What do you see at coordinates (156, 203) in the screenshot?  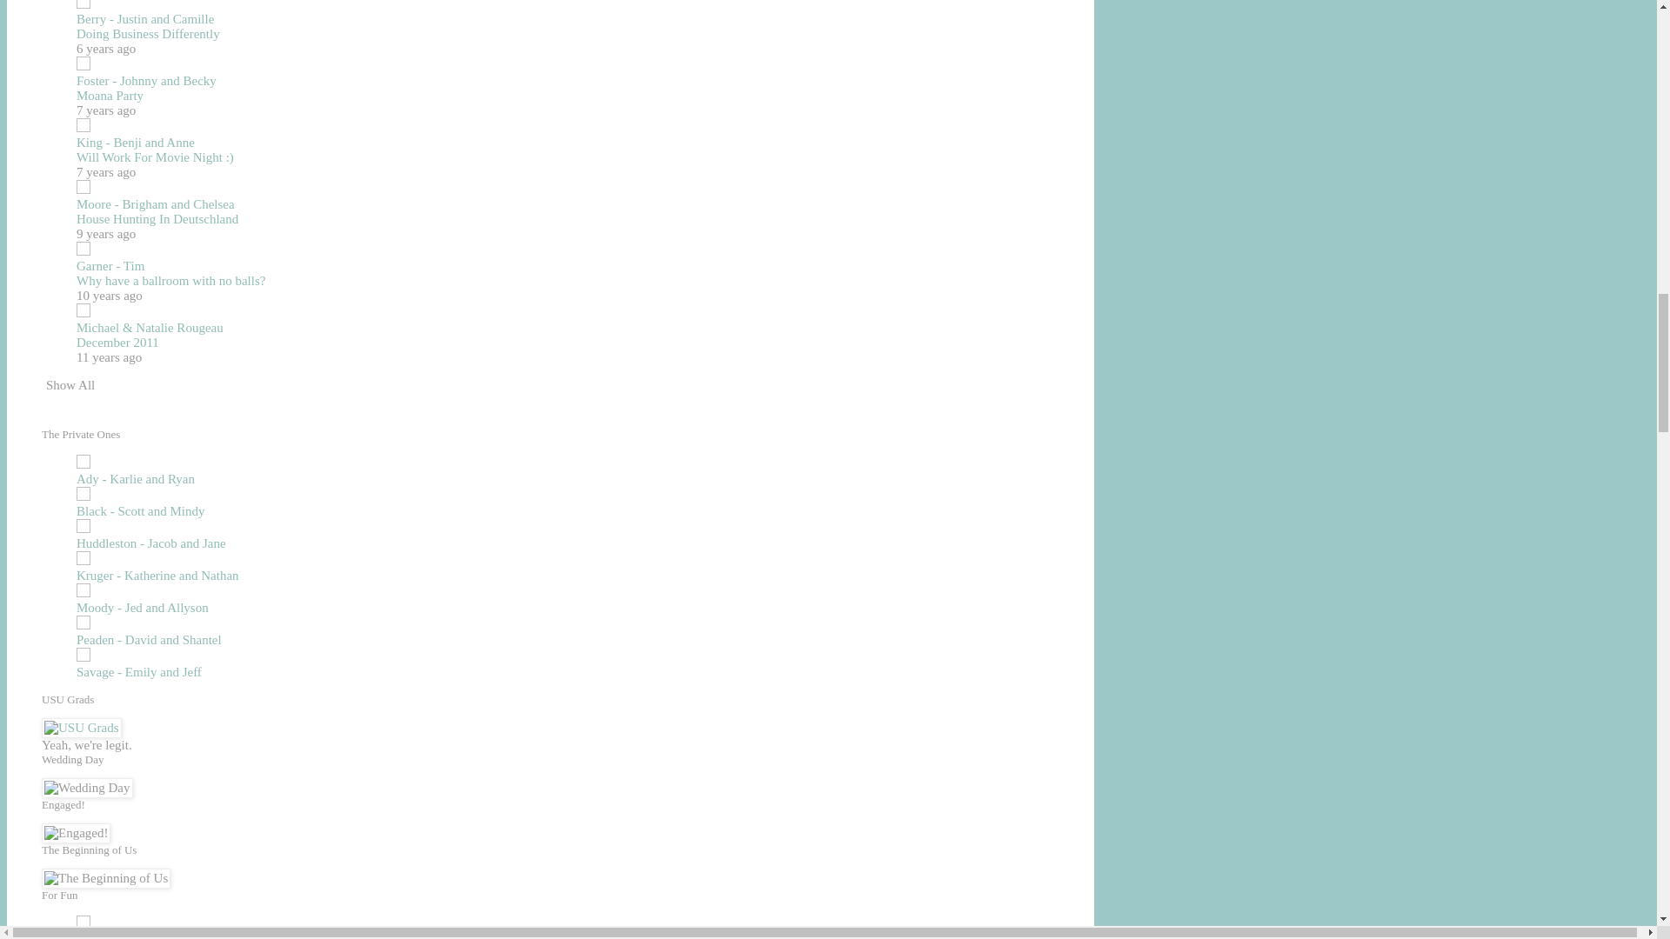 I see `Moore - Brigham and Chelsea` at bounding box center [156, 203].